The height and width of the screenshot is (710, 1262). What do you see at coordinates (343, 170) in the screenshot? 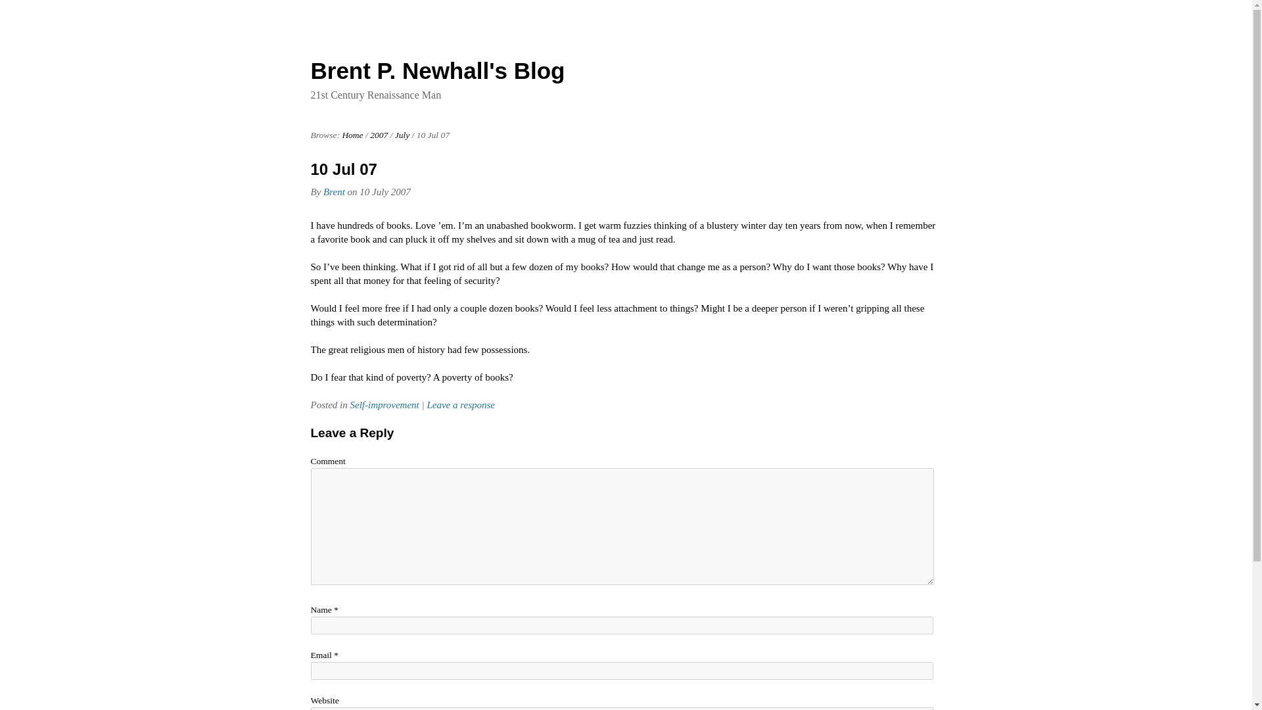
I see `10 Jul 07` at bounding box center [343, 170].